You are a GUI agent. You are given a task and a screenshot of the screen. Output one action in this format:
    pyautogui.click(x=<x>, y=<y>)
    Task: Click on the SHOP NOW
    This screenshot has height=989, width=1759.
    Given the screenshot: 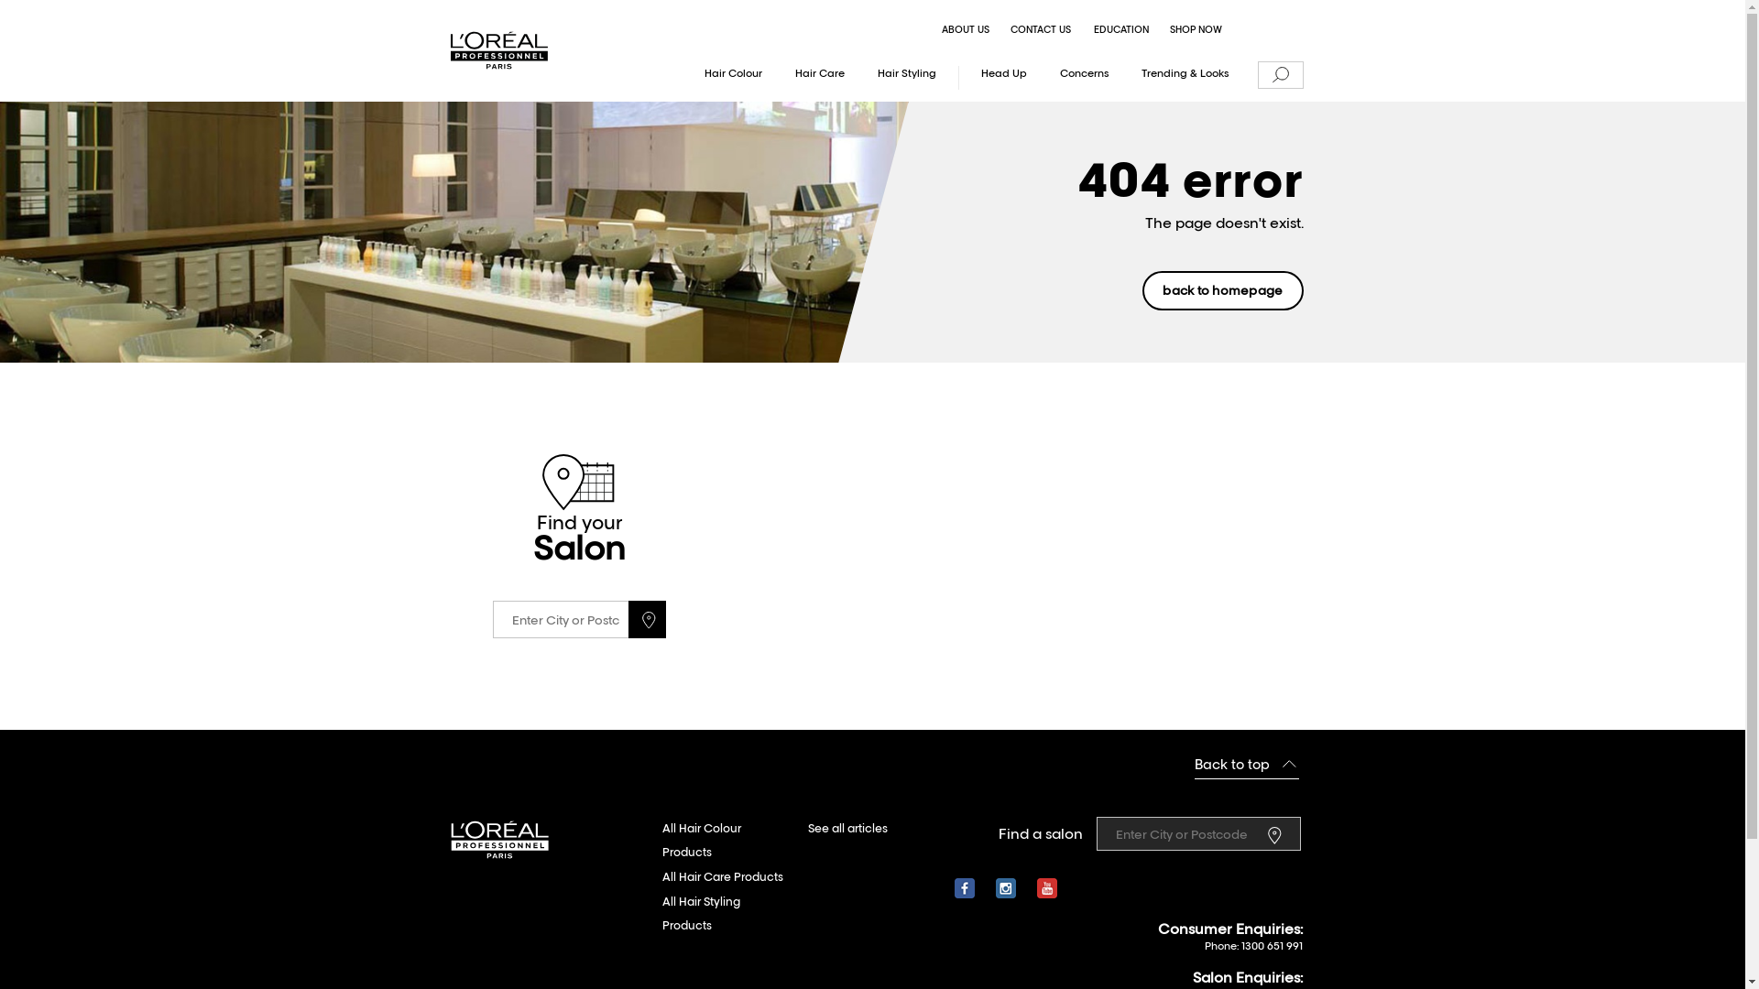 What is the action you would take?
    pyautogui.click(x=1196, y=31)
    